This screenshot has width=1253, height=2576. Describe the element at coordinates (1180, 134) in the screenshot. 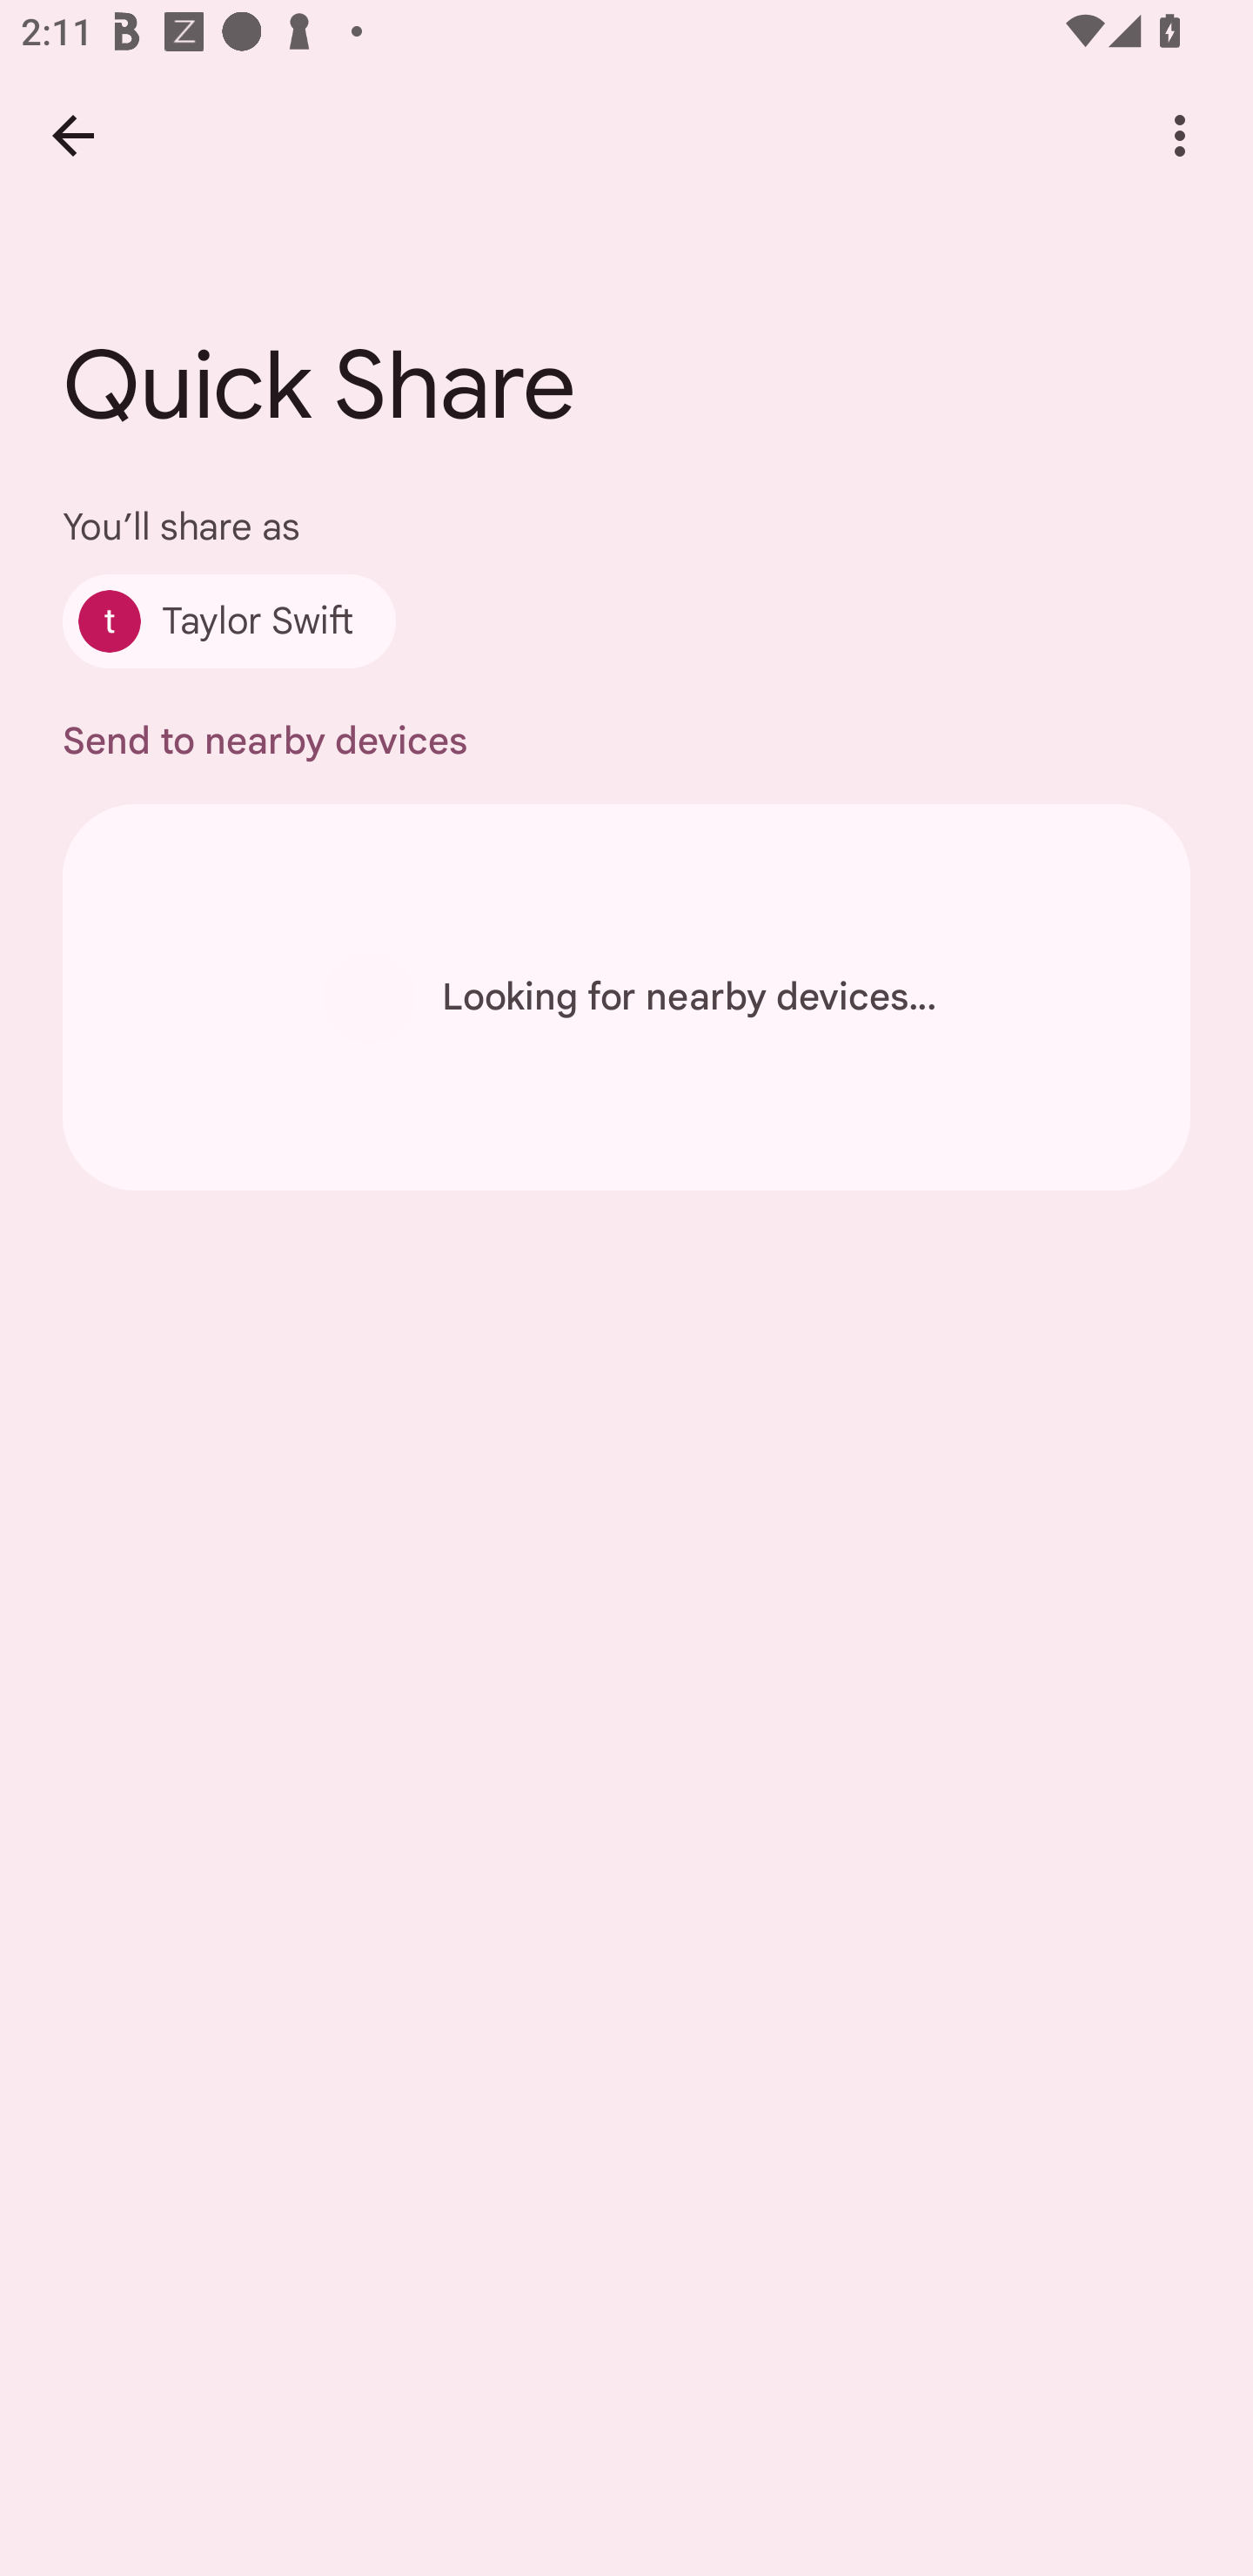

I see `More` at that location.